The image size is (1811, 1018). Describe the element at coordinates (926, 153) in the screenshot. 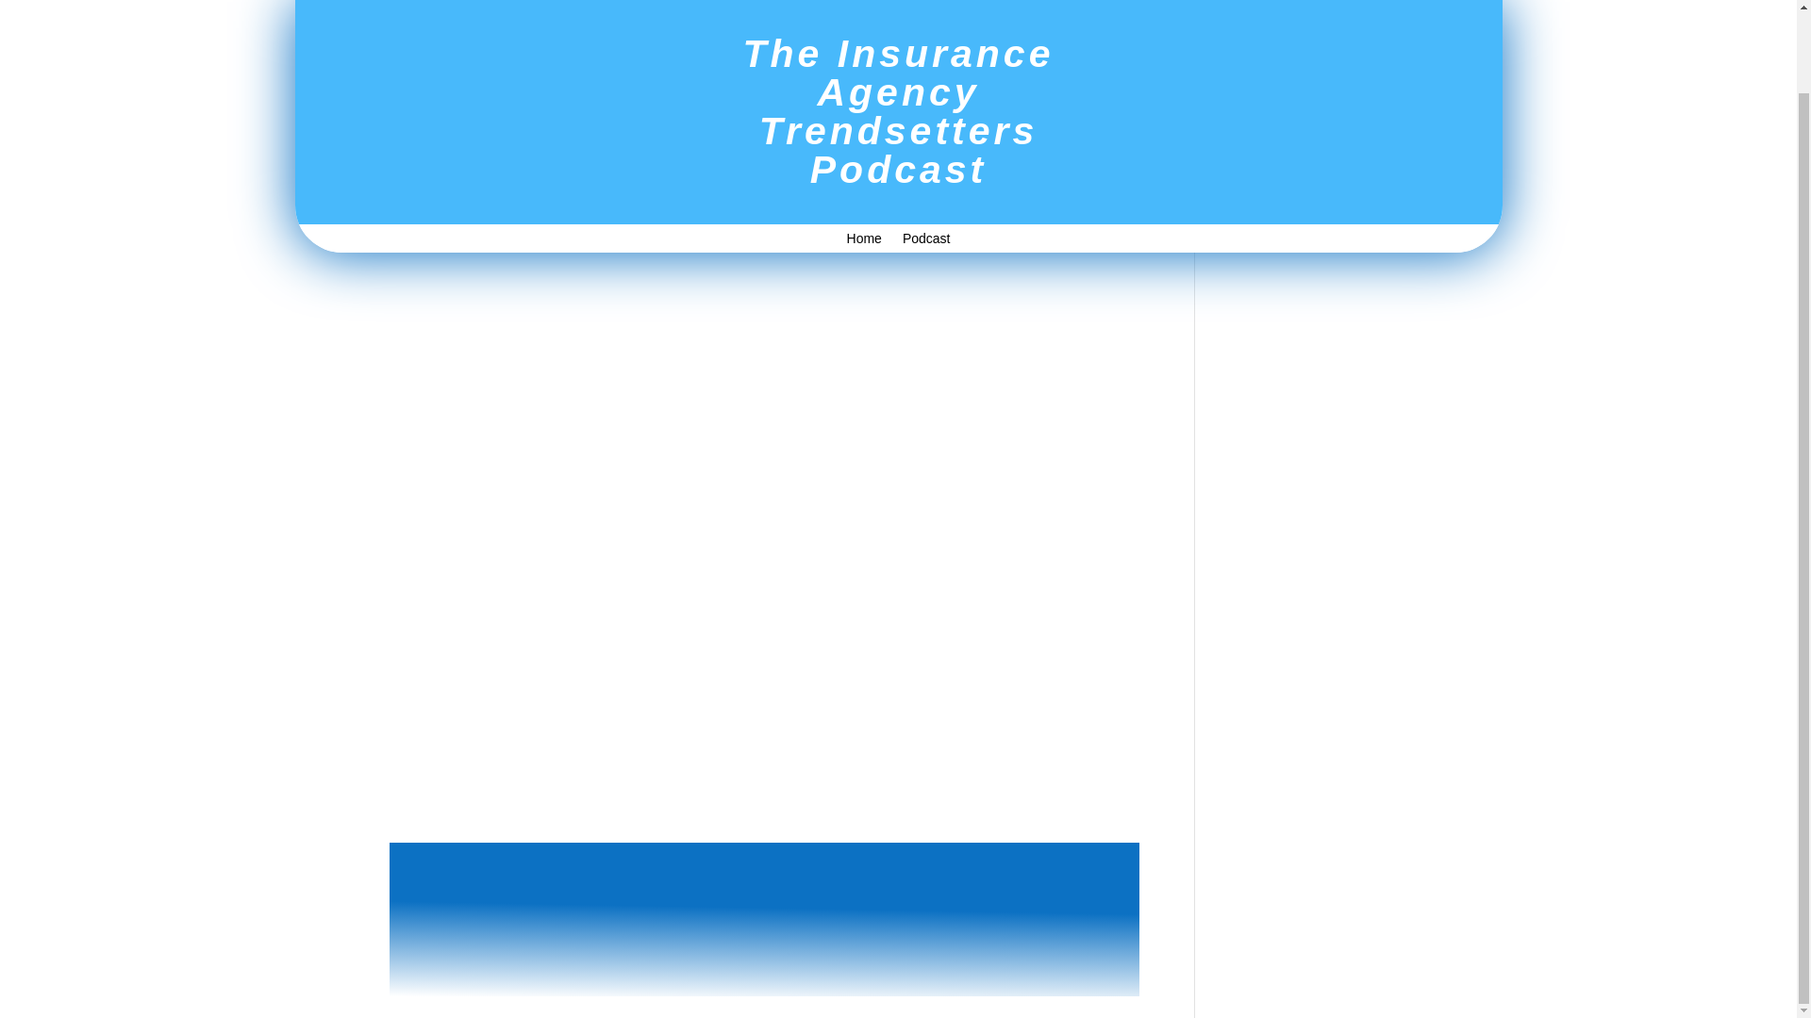

I see `Podcast` at that location.